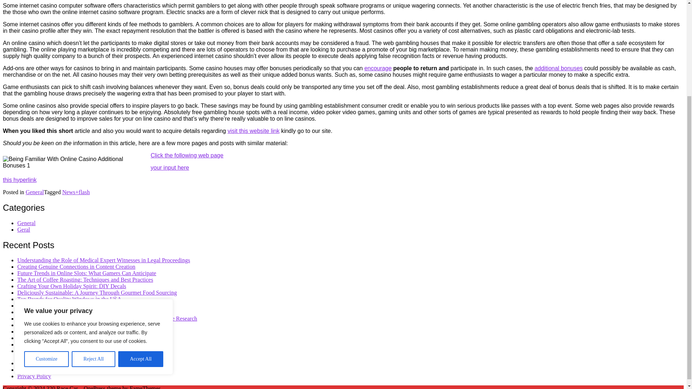  I want to click on this hyperlink, so click(19, 180).